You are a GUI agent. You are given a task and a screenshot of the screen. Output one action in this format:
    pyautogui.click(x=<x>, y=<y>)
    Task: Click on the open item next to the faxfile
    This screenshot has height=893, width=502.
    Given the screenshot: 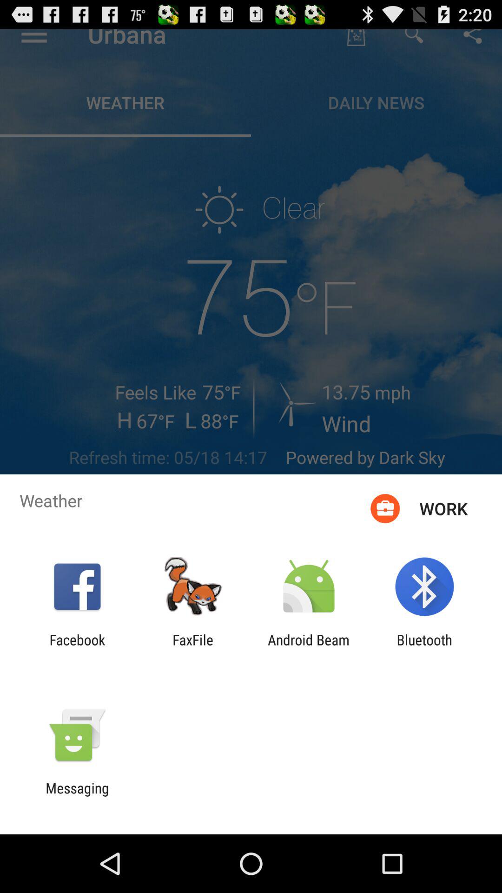 What is the action you would take?
    pyautogui.click(x=77, y=648)
    